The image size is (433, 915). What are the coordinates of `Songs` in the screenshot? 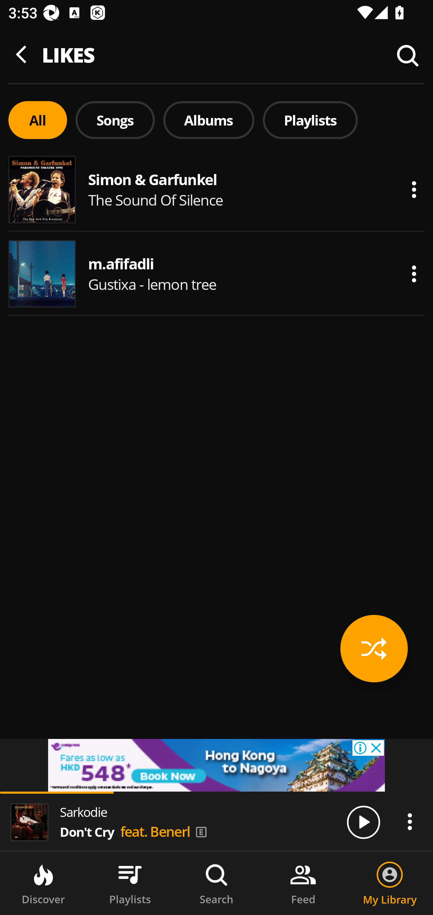 It's located at (115, 120).